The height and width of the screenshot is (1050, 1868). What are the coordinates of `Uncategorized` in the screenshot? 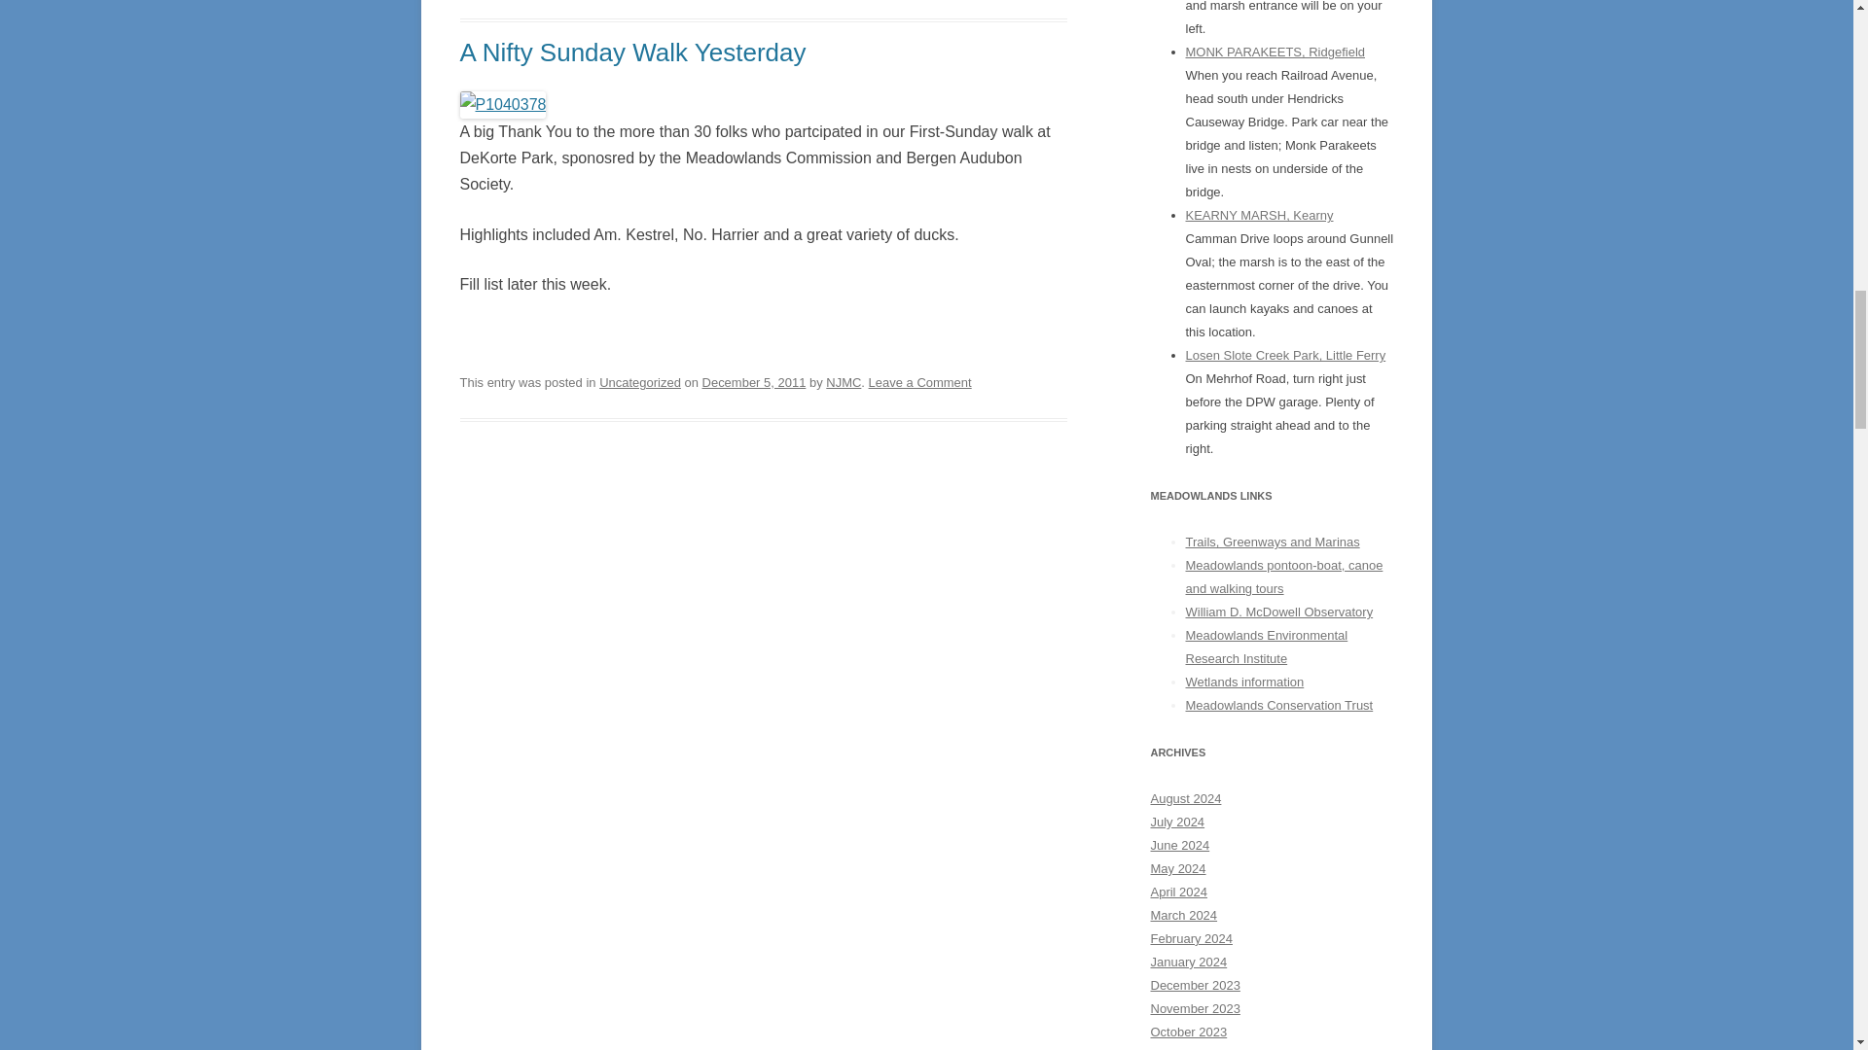 It's located at (640, 381).